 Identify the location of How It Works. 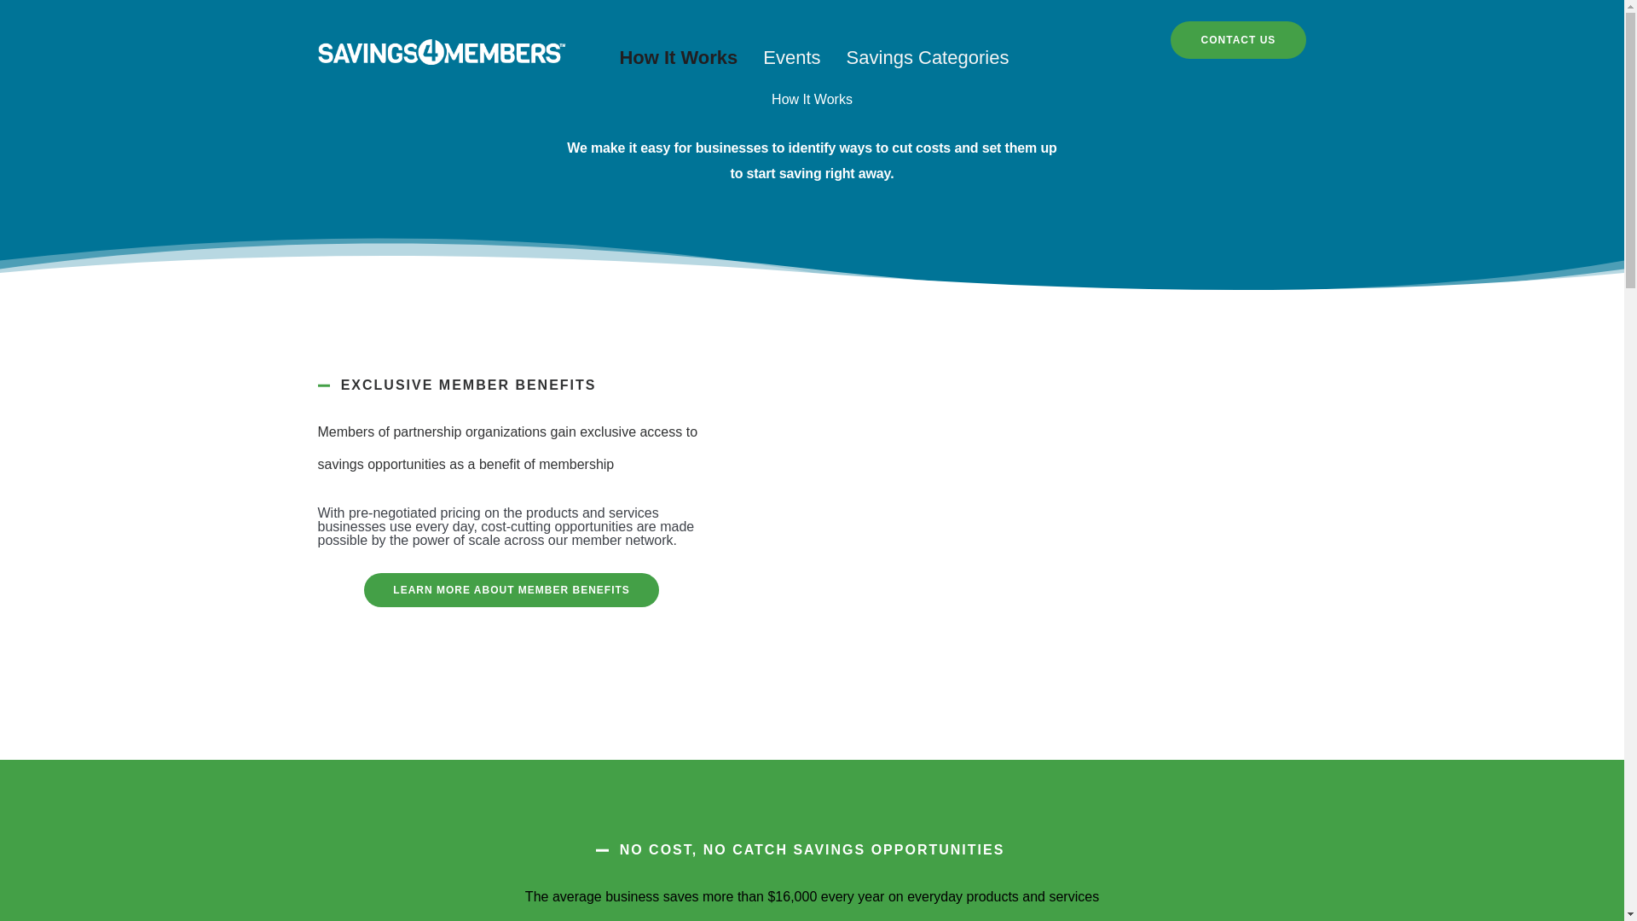
(679, 56).